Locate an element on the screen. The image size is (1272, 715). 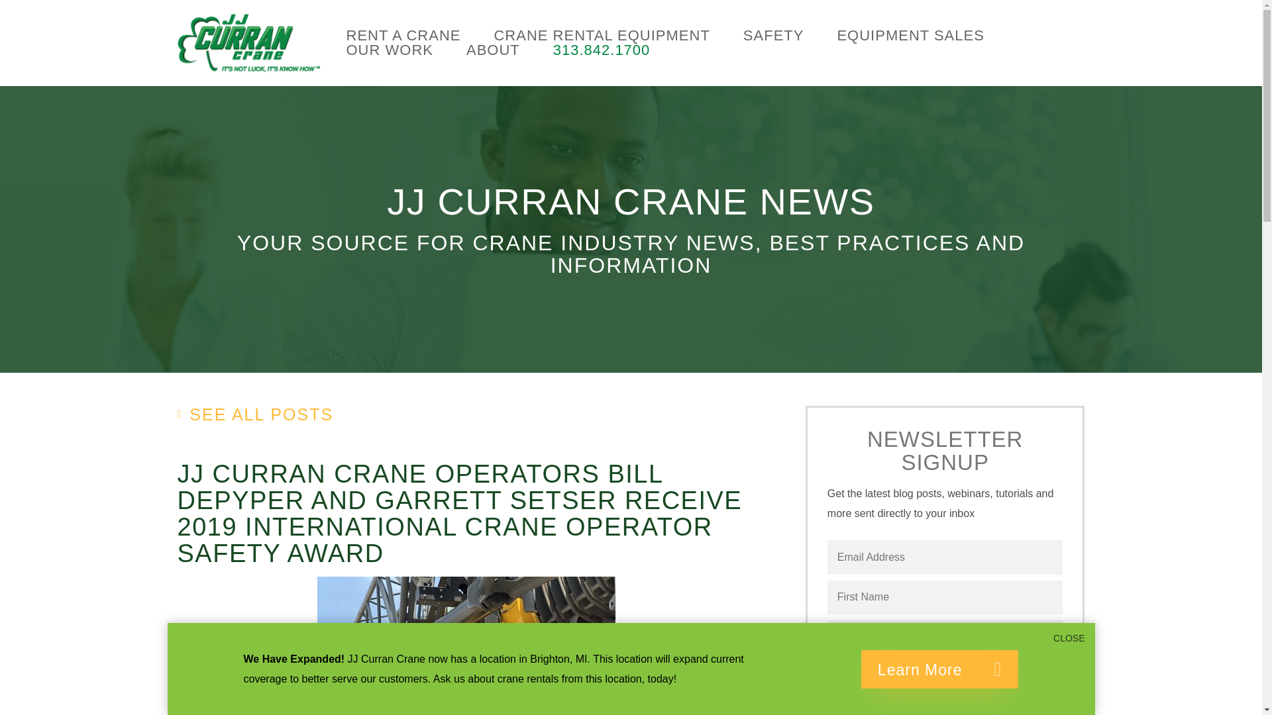
313.842.1700 is located at coordinates (602, 50).